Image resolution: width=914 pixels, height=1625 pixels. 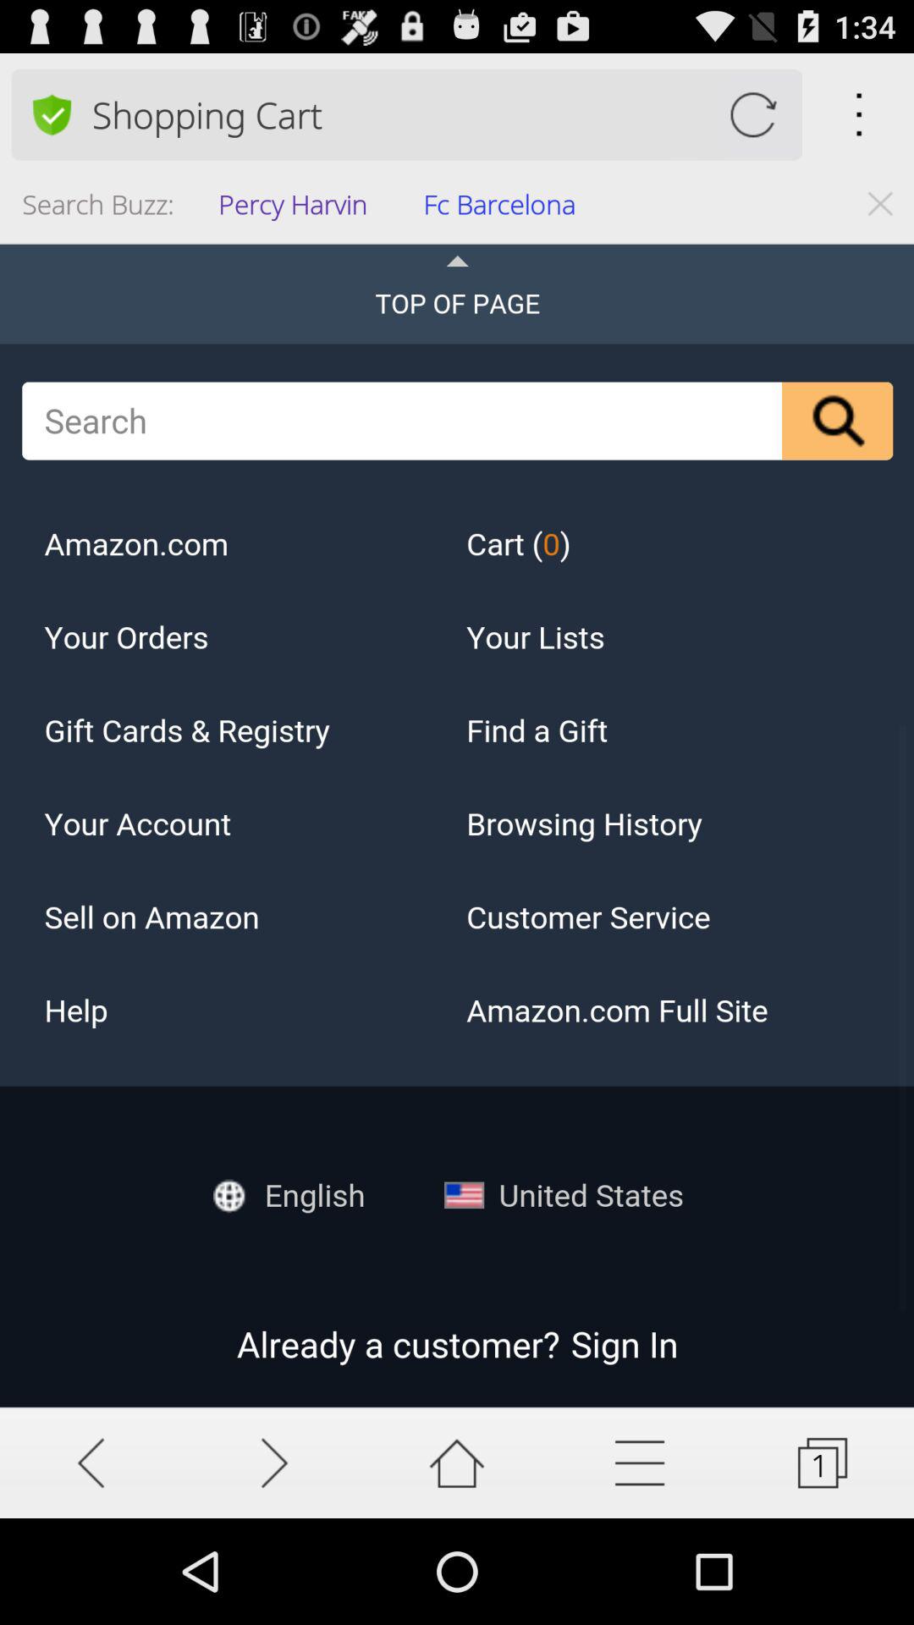 I want to click on turn off the item at the bottom, so click(x=457, y=1462).